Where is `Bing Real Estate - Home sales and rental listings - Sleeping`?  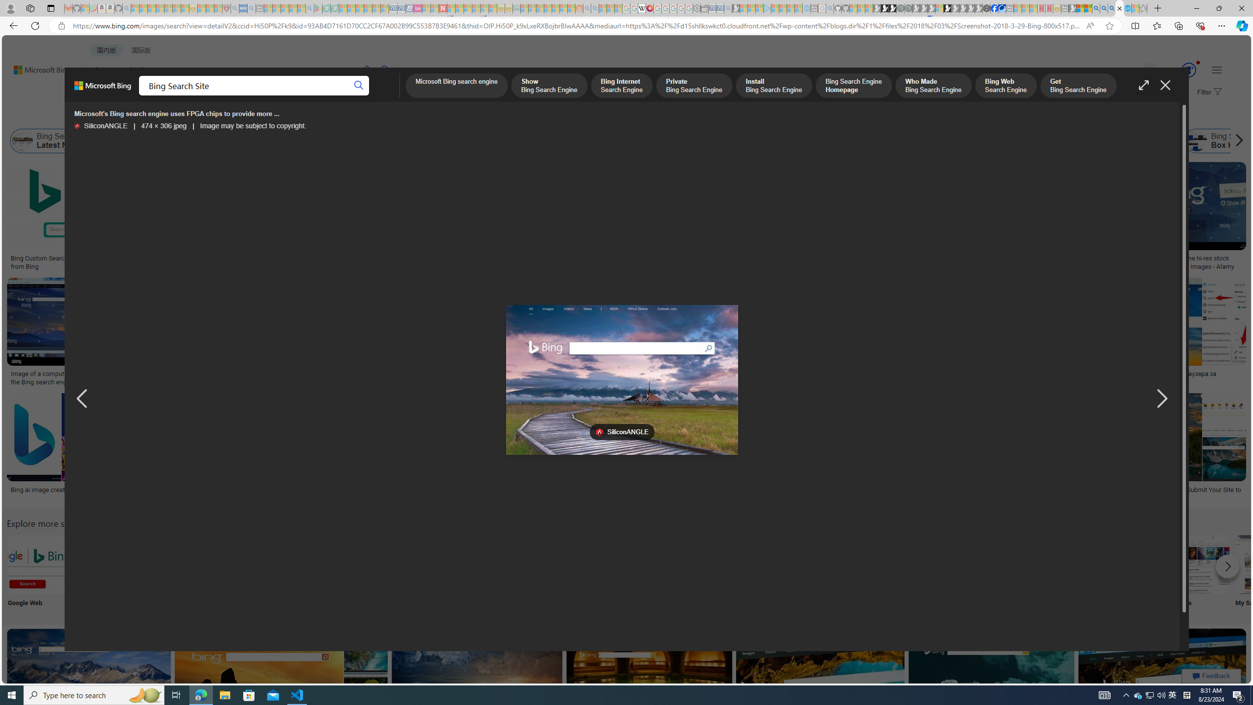
Bing Real Estate - Home sales and rental listings - Sleeping is located at coordinates (728, 8).